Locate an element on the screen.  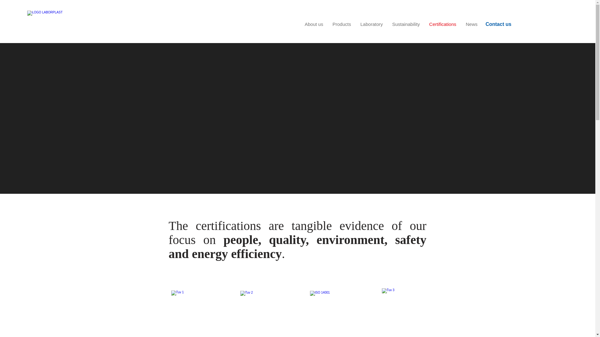
Laboratory is located at coordinates (372, 24).